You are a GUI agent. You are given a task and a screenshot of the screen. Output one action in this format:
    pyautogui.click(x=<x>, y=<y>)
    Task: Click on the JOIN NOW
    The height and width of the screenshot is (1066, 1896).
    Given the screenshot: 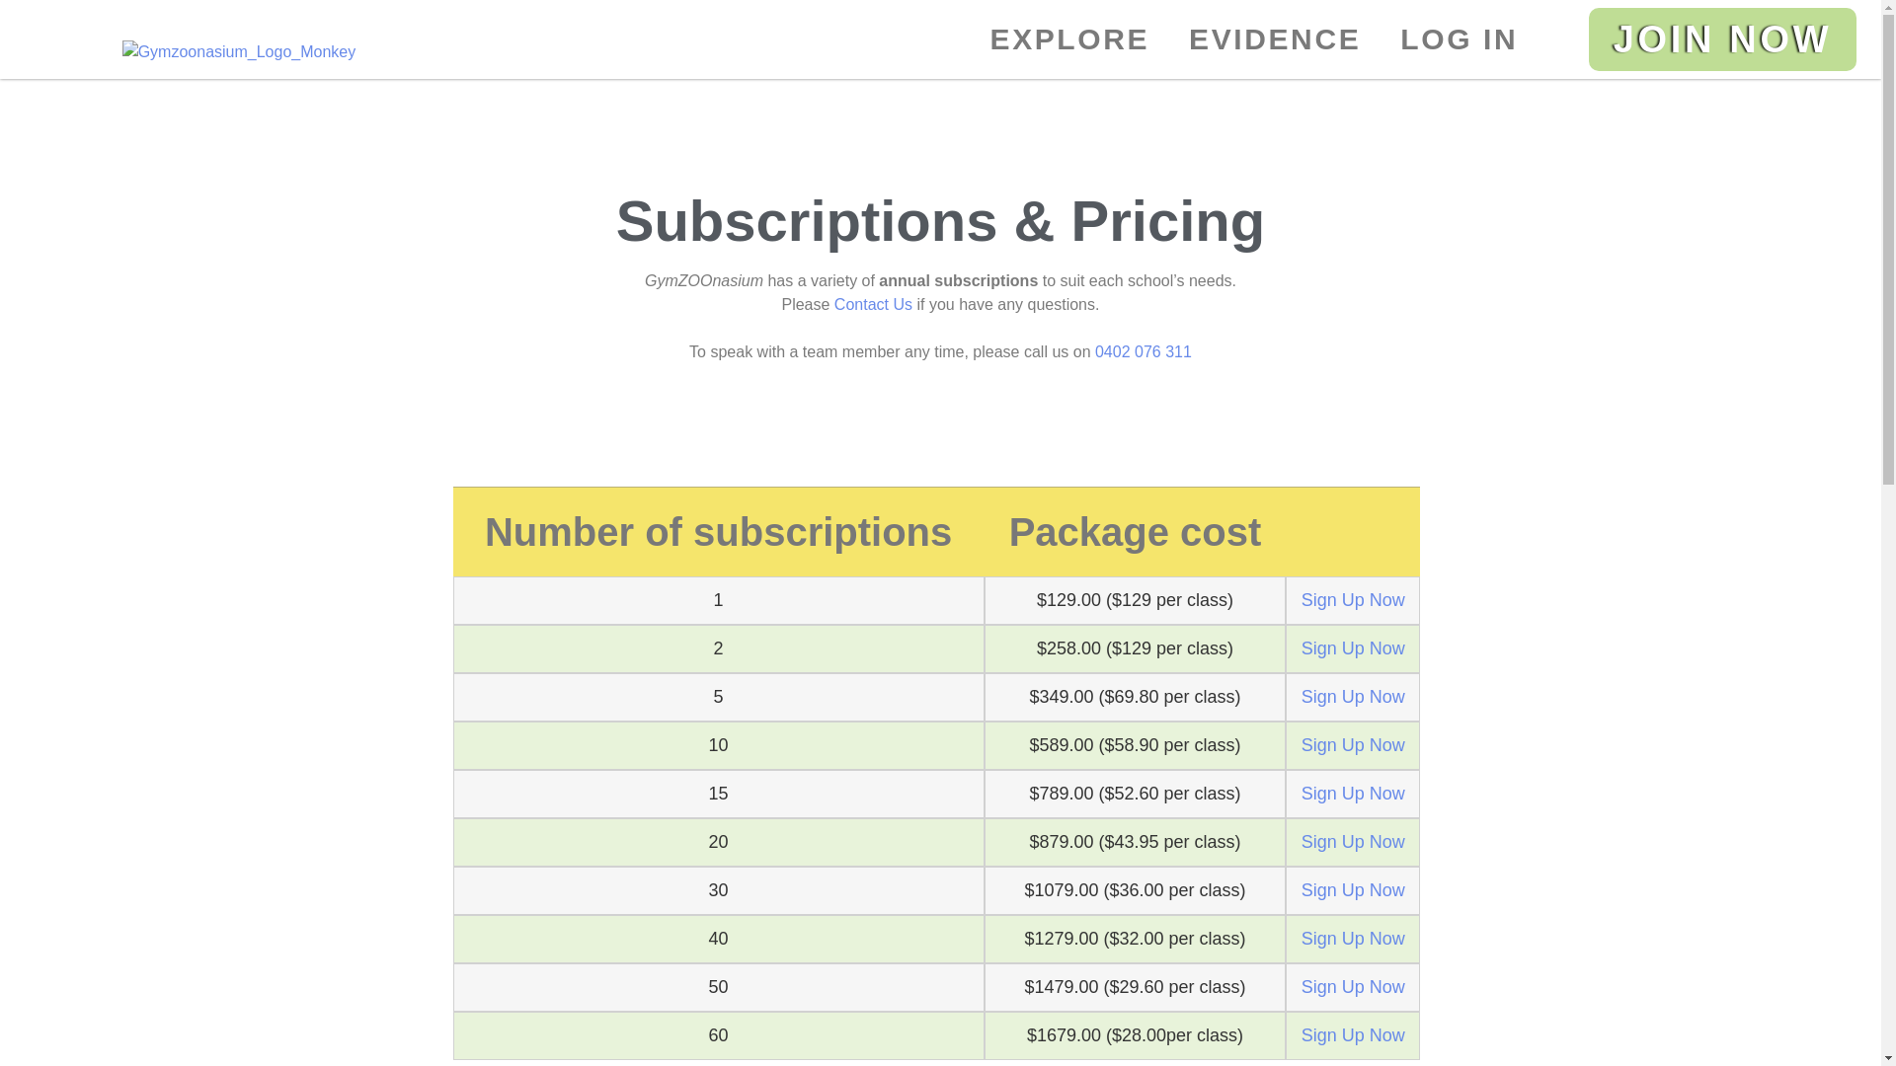 What is the action you would take?
    pyautogui.click(x=1723, y=39)
    